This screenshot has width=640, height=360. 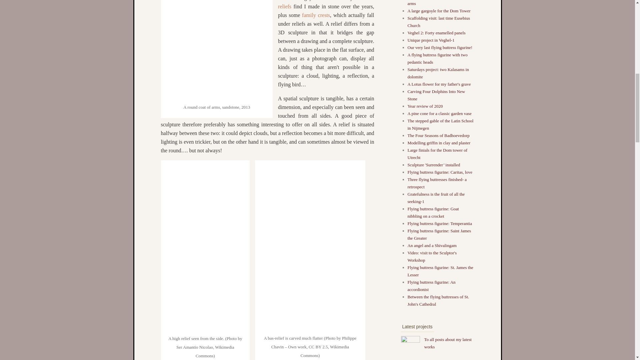 What do you see at coordinates (316, 15) in the screenshot?
I see `family crests` at bounding box center [316, 15].